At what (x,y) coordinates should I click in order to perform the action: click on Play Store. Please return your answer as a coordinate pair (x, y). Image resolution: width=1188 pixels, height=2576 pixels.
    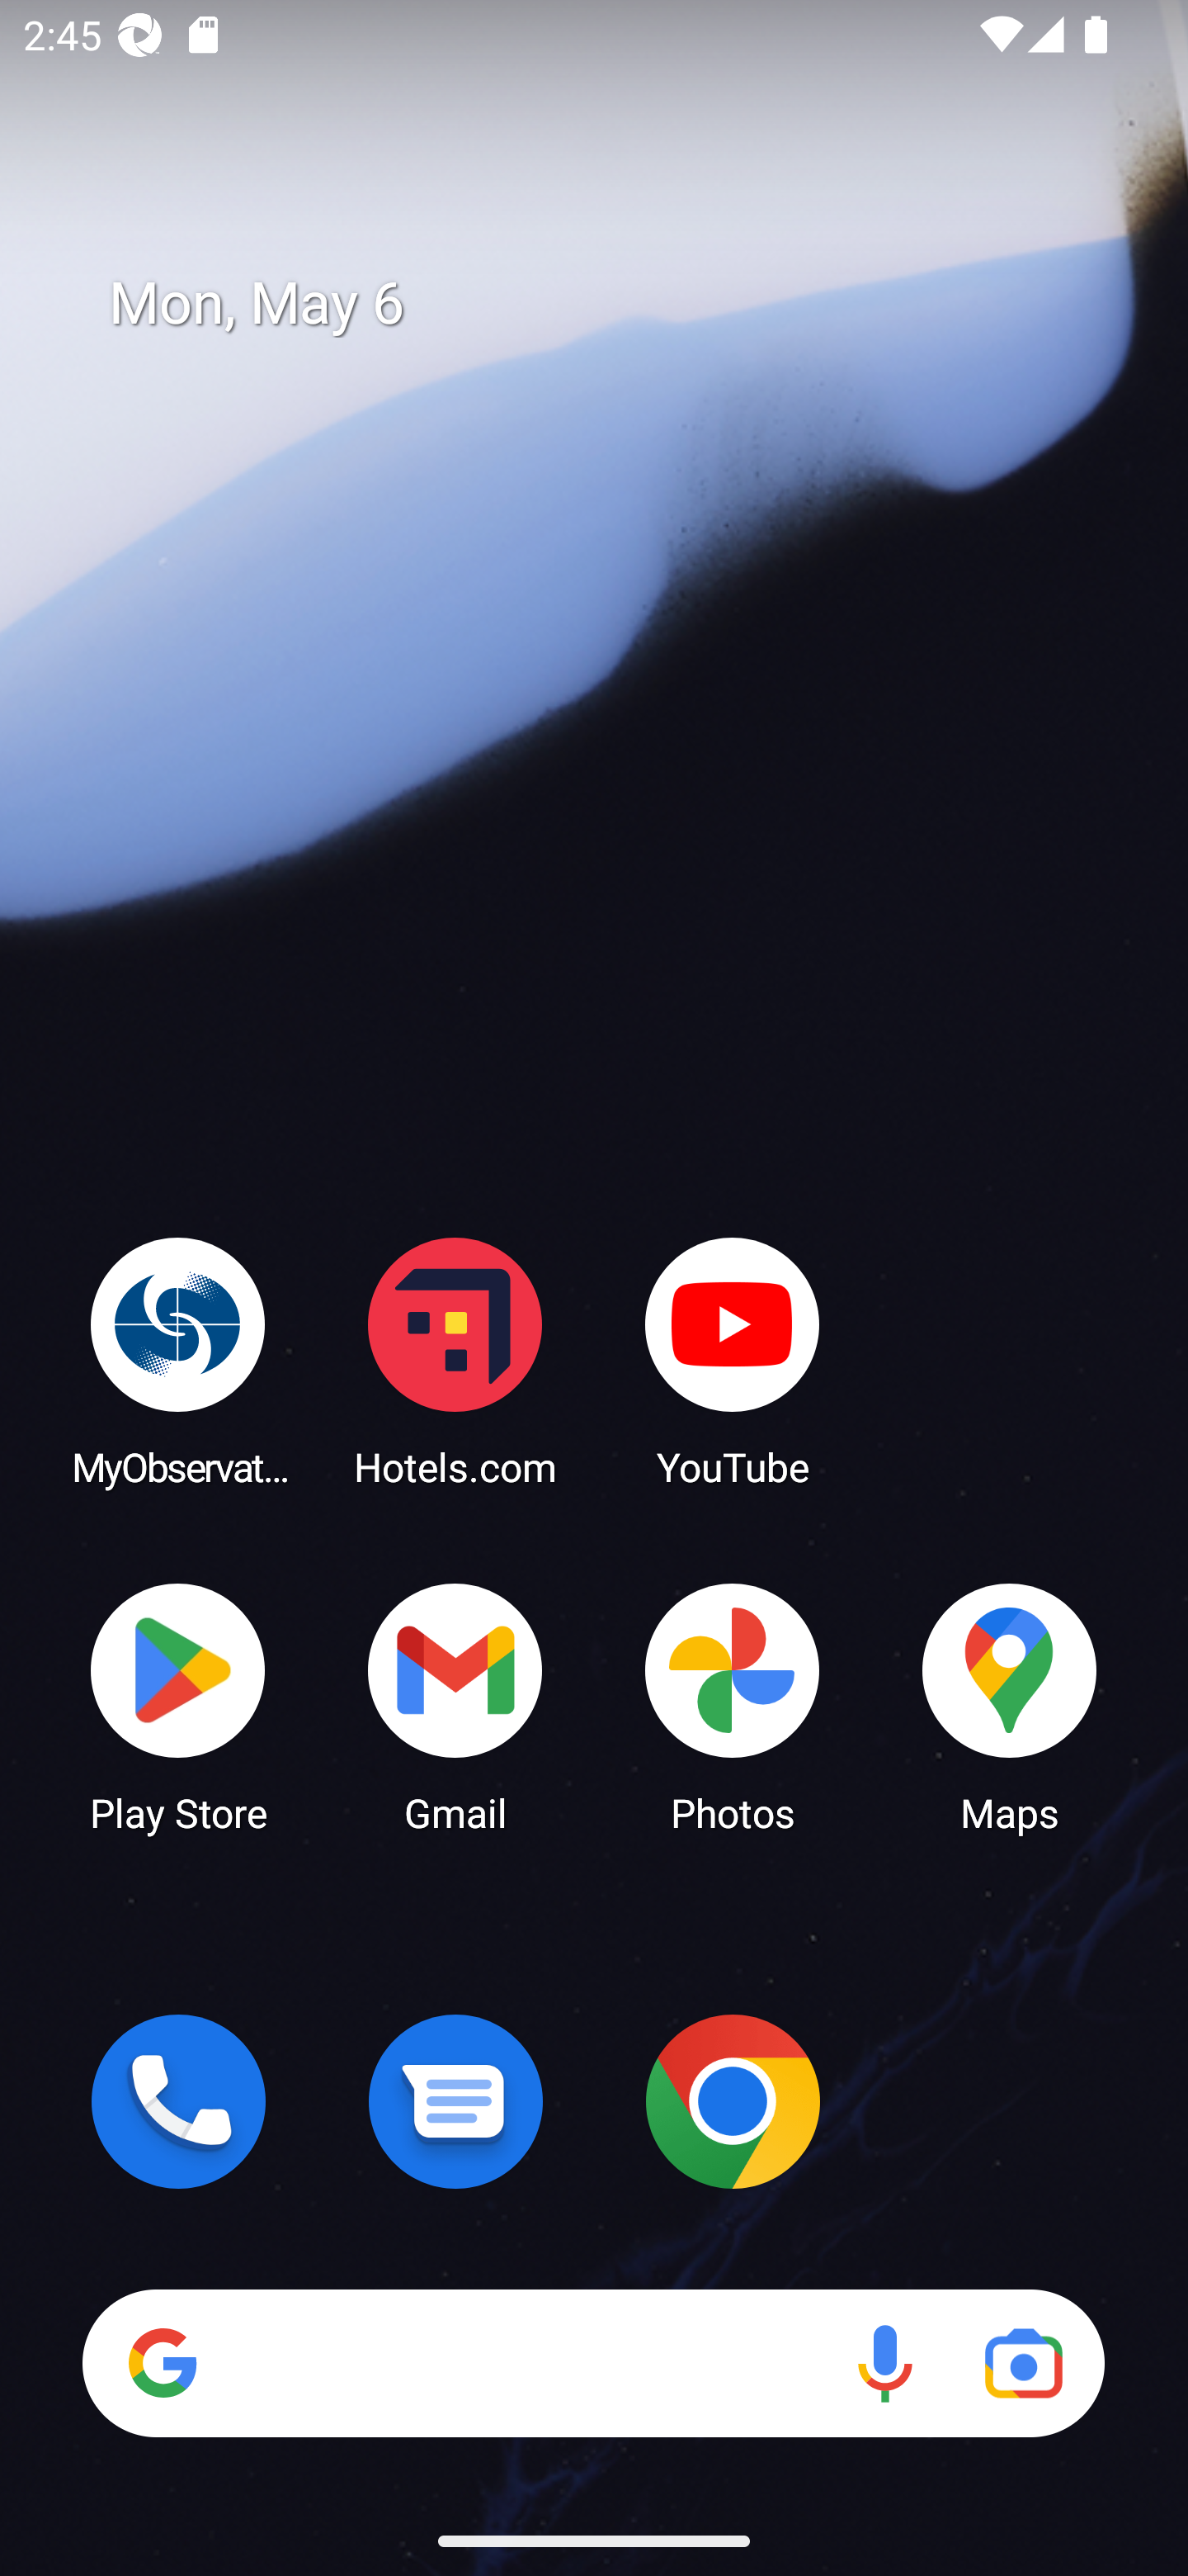
    Looking at the image, I should click on (178, 1706).